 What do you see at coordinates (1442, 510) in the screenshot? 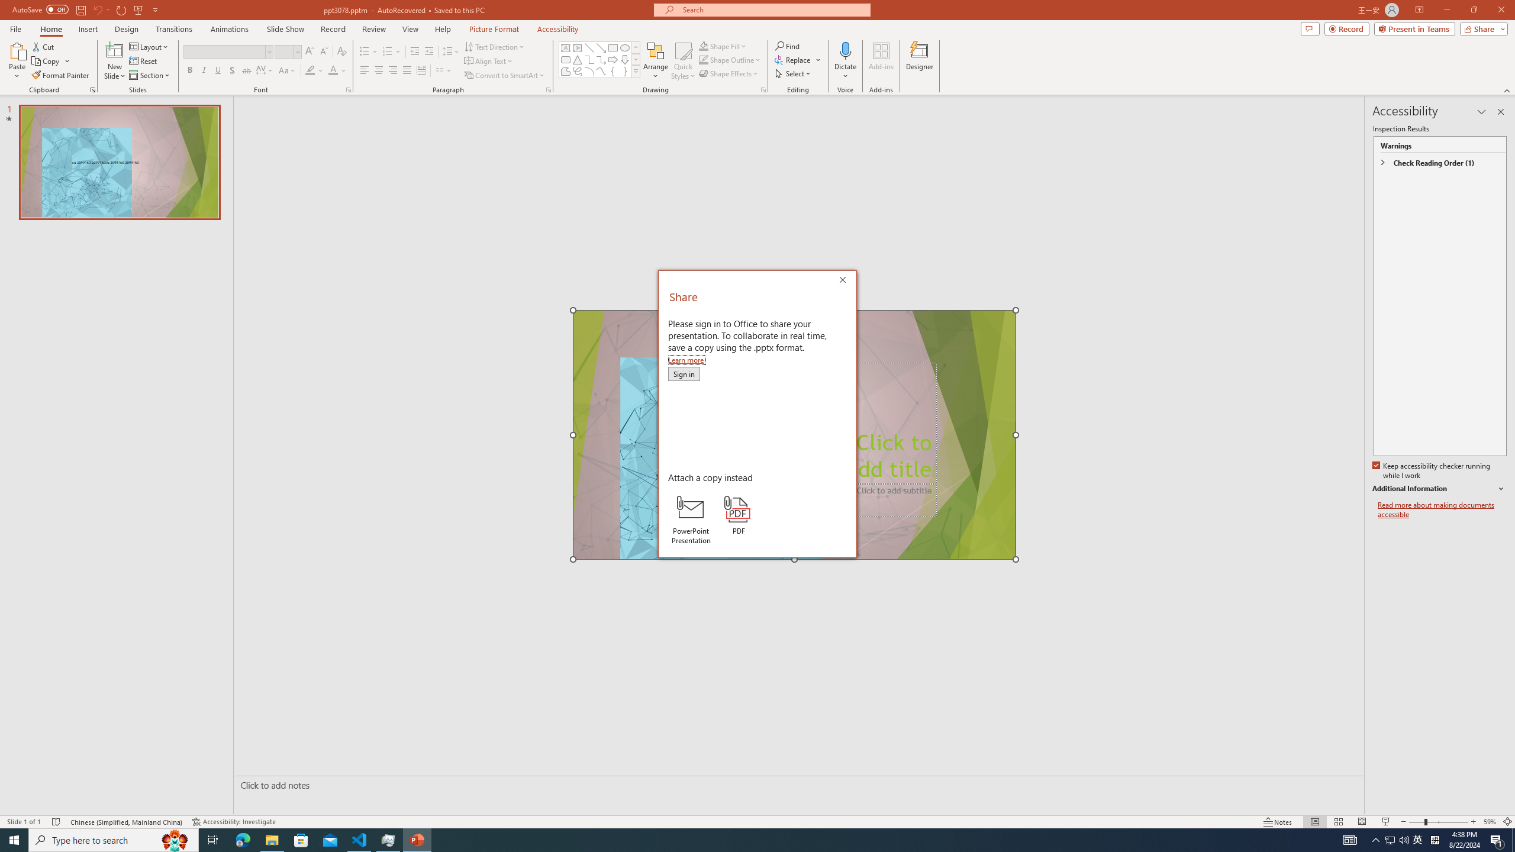
I see `Read more about making documents accessible` at bounding box center [1442, 510].